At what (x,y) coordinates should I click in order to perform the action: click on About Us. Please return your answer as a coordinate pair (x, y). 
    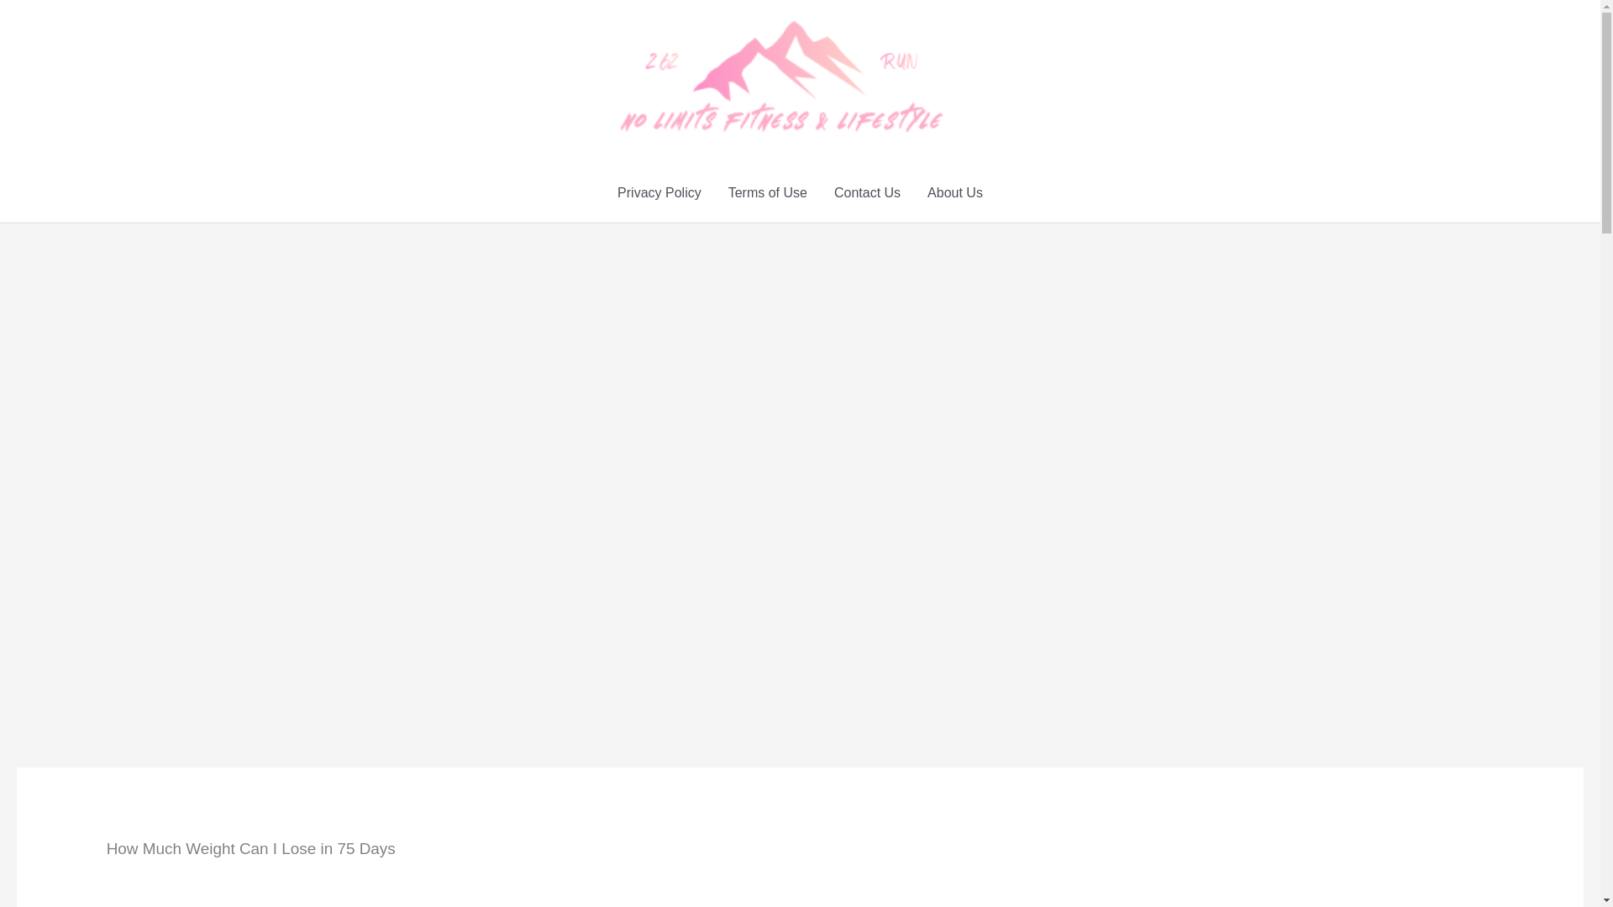
    Looking at the image, I should click on (955, 193).